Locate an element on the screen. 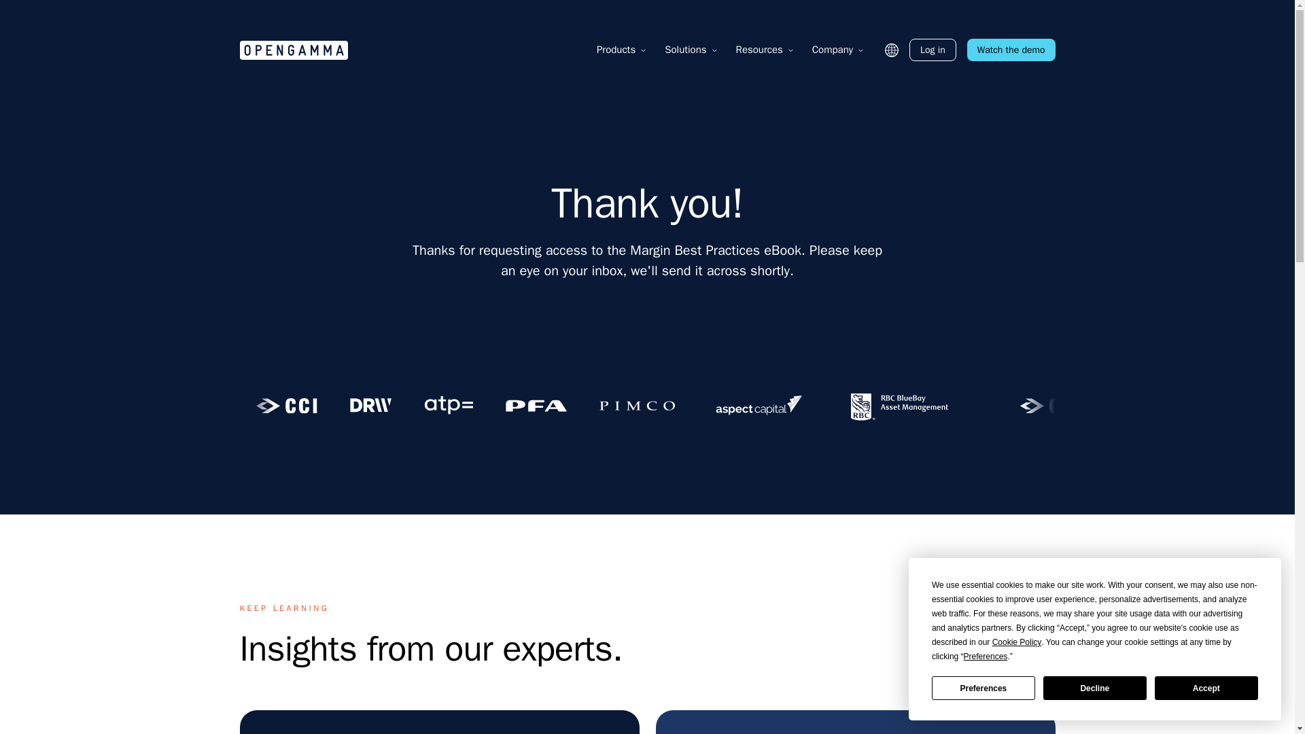  Products is located at coordinates (616, 50).